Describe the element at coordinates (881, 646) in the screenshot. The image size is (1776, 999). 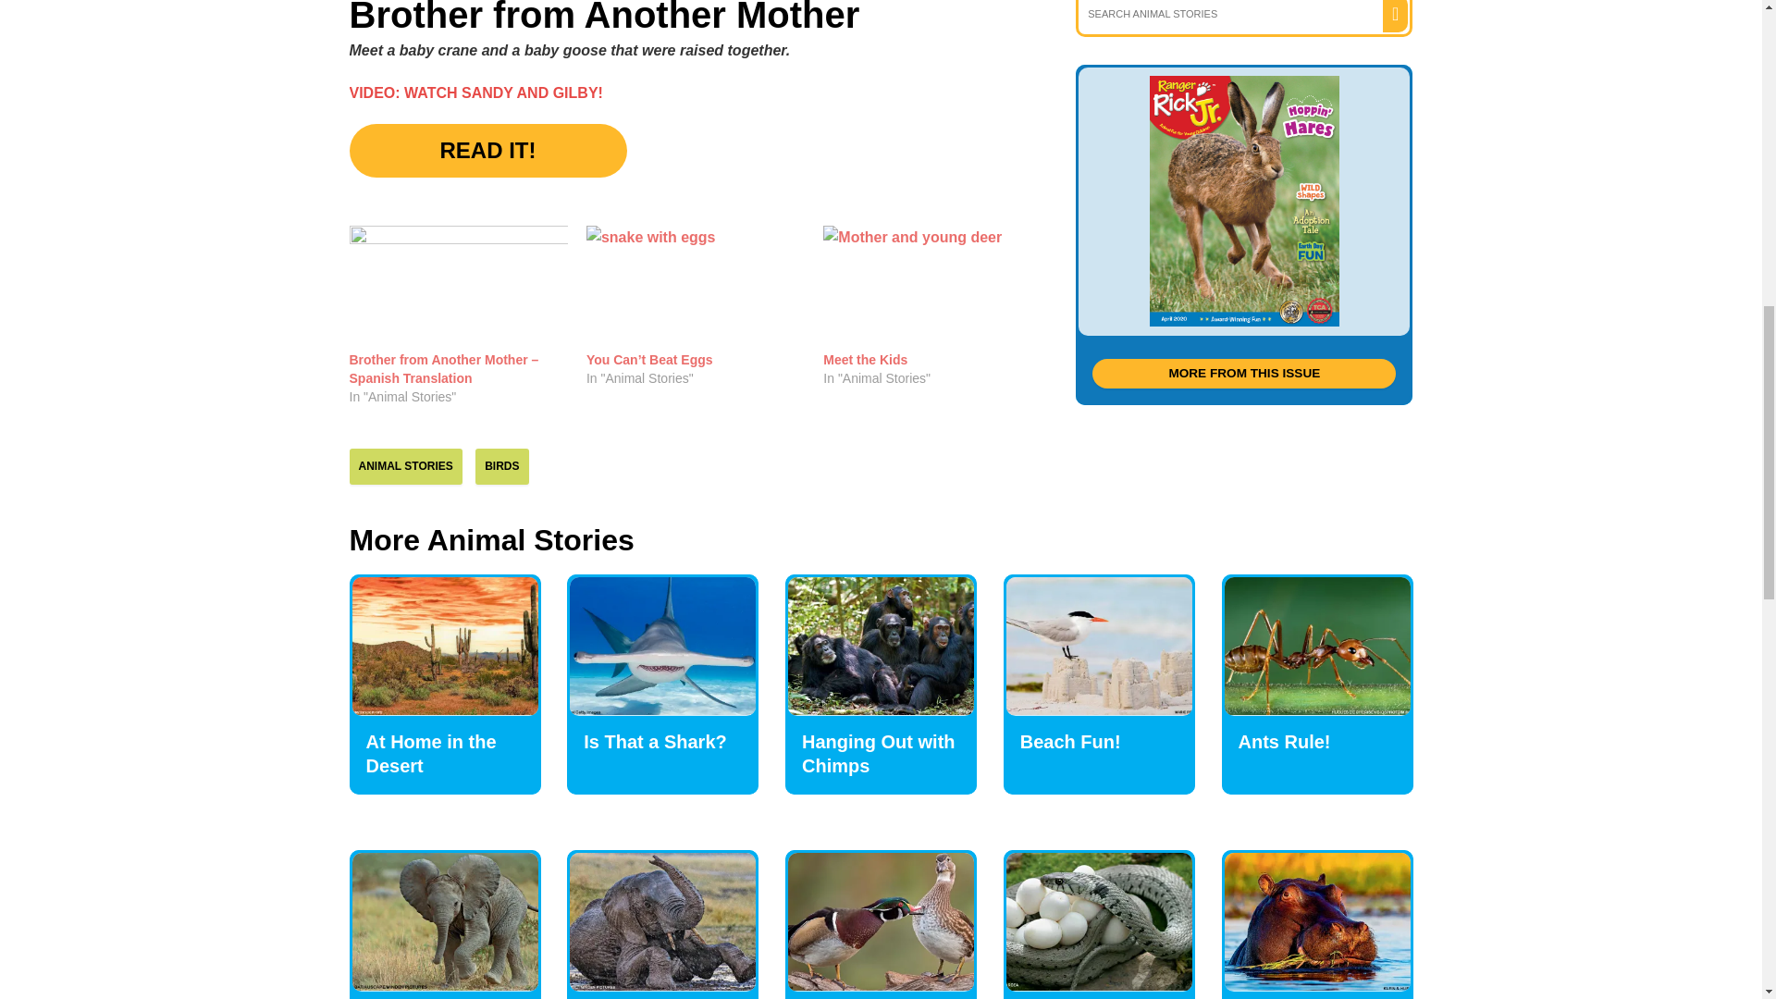
I see `Hanging Out with Chimps` at that location.